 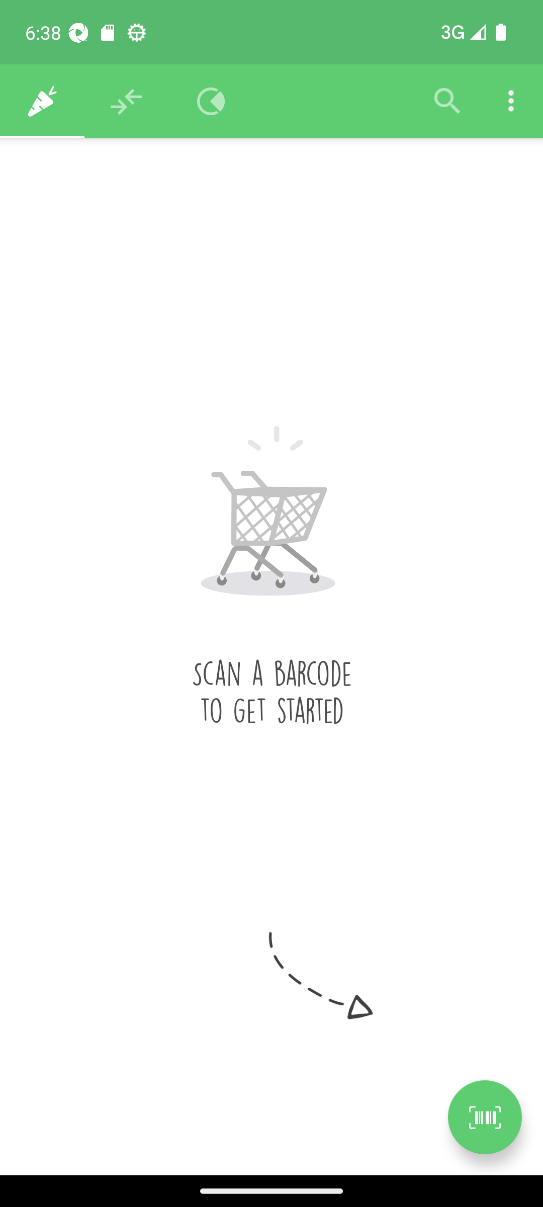 What do you see at coordinates (485, 1117) in the screenshot?
I see `Scan a product` at bounding box center [485, 1117].